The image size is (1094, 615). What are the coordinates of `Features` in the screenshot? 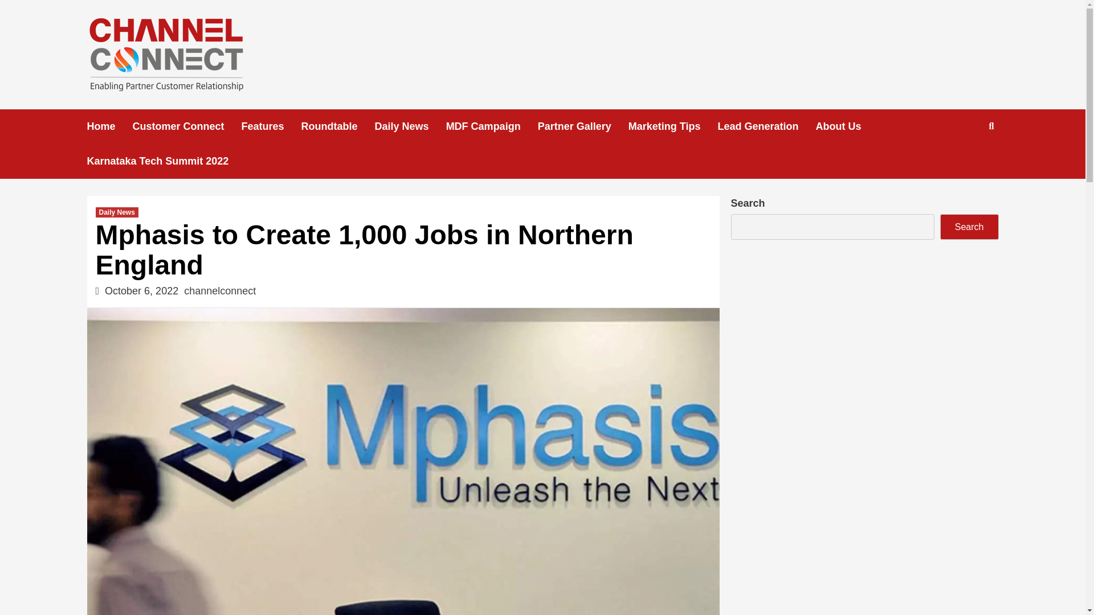 It's located at (271, 126).